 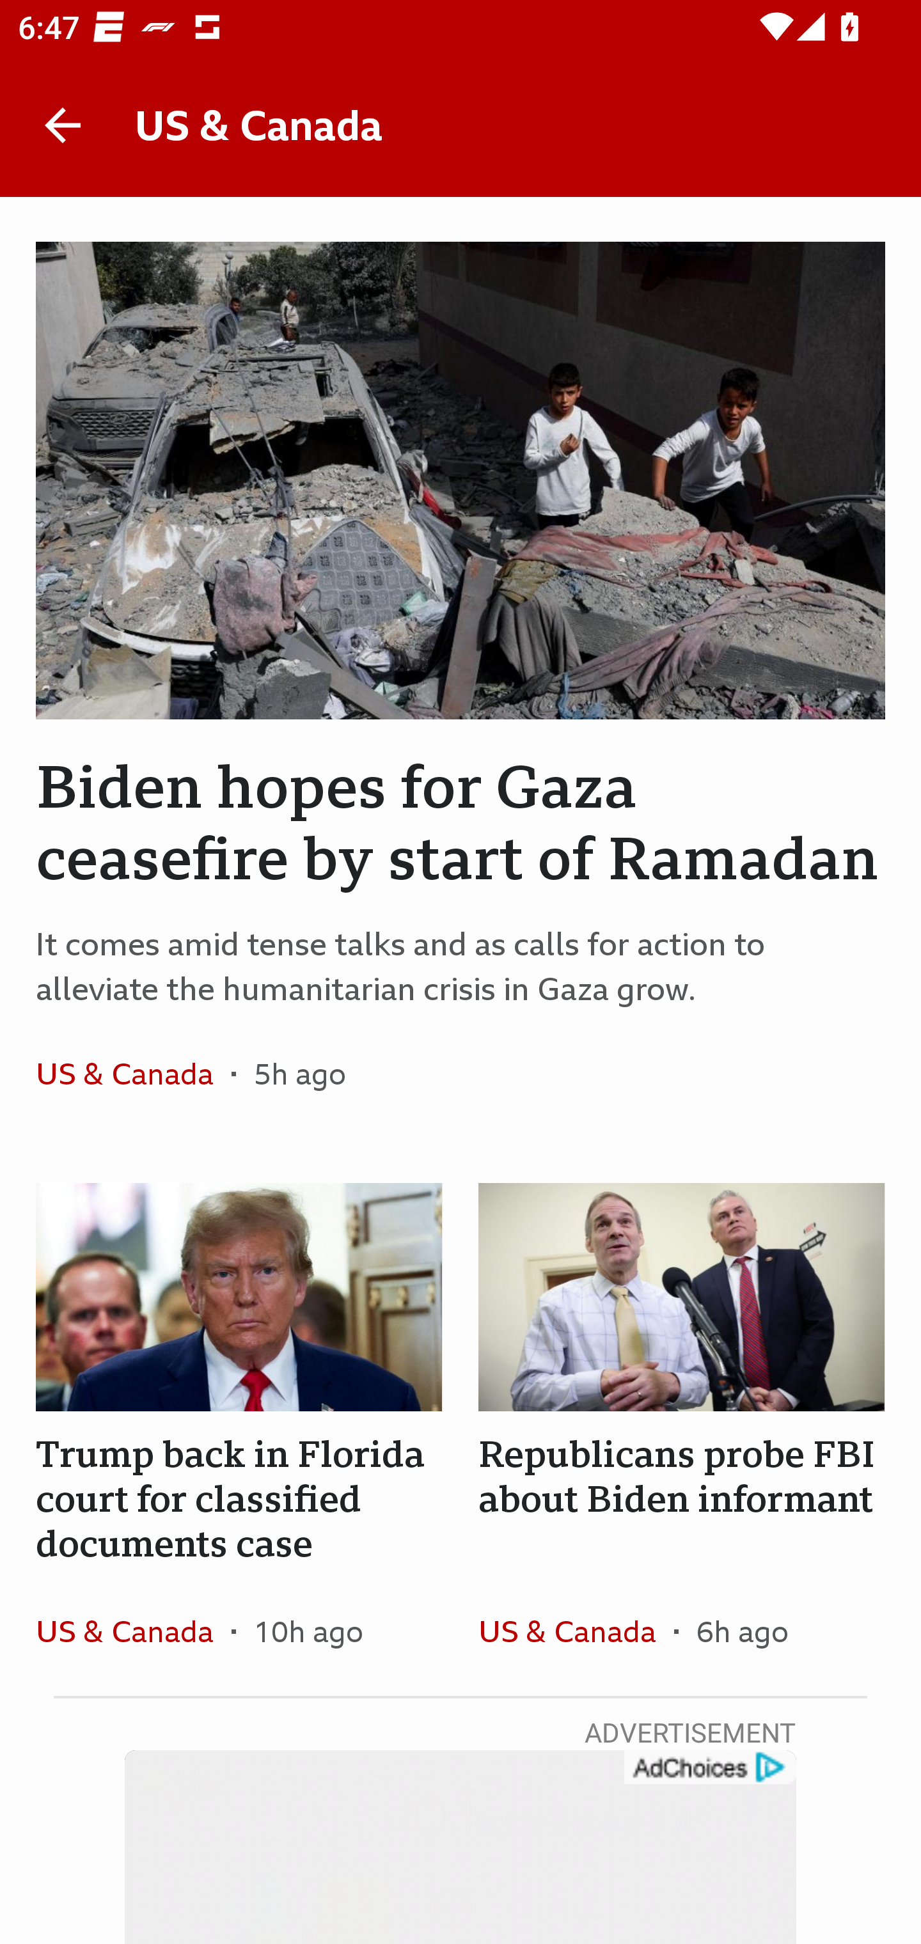 What do you see at coordinates (460, 1847) in the screenshot?
I see `Video Player get?name=admarker-full-tl  ` at bounding box center [460, 1847].